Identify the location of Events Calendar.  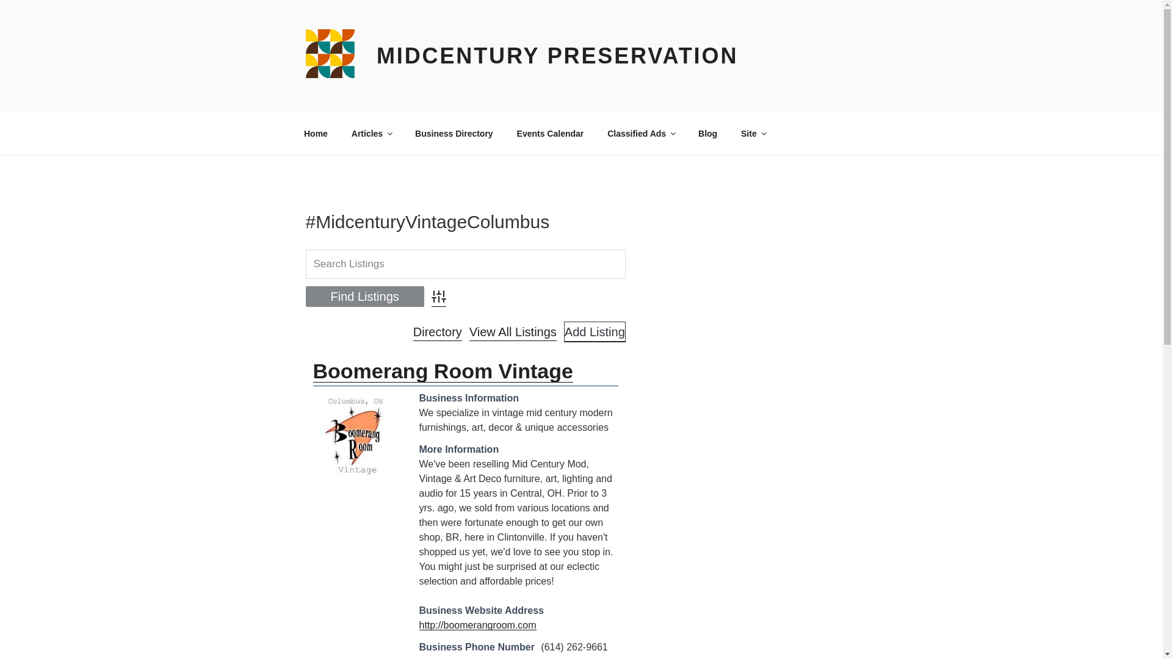
(550, 133).